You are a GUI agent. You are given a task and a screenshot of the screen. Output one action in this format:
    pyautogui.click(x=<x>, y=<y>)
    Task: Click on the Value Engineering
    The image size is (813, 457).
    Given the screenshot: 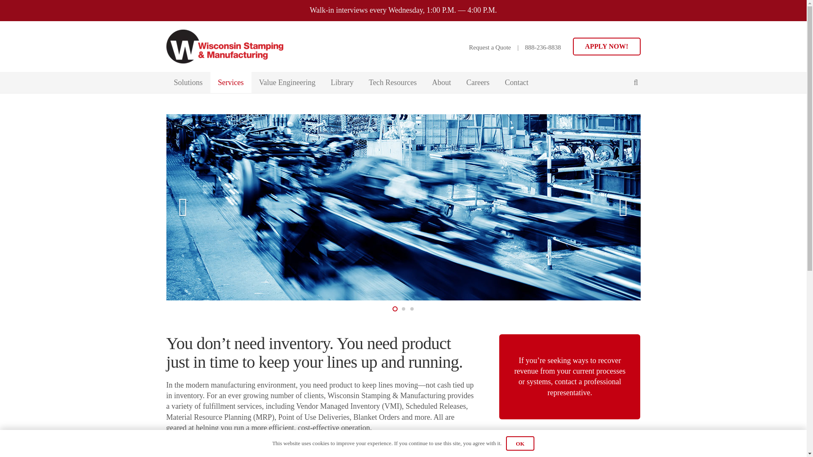 What is the action you would take?
    pyautogui.click(x=287, y=82)
    